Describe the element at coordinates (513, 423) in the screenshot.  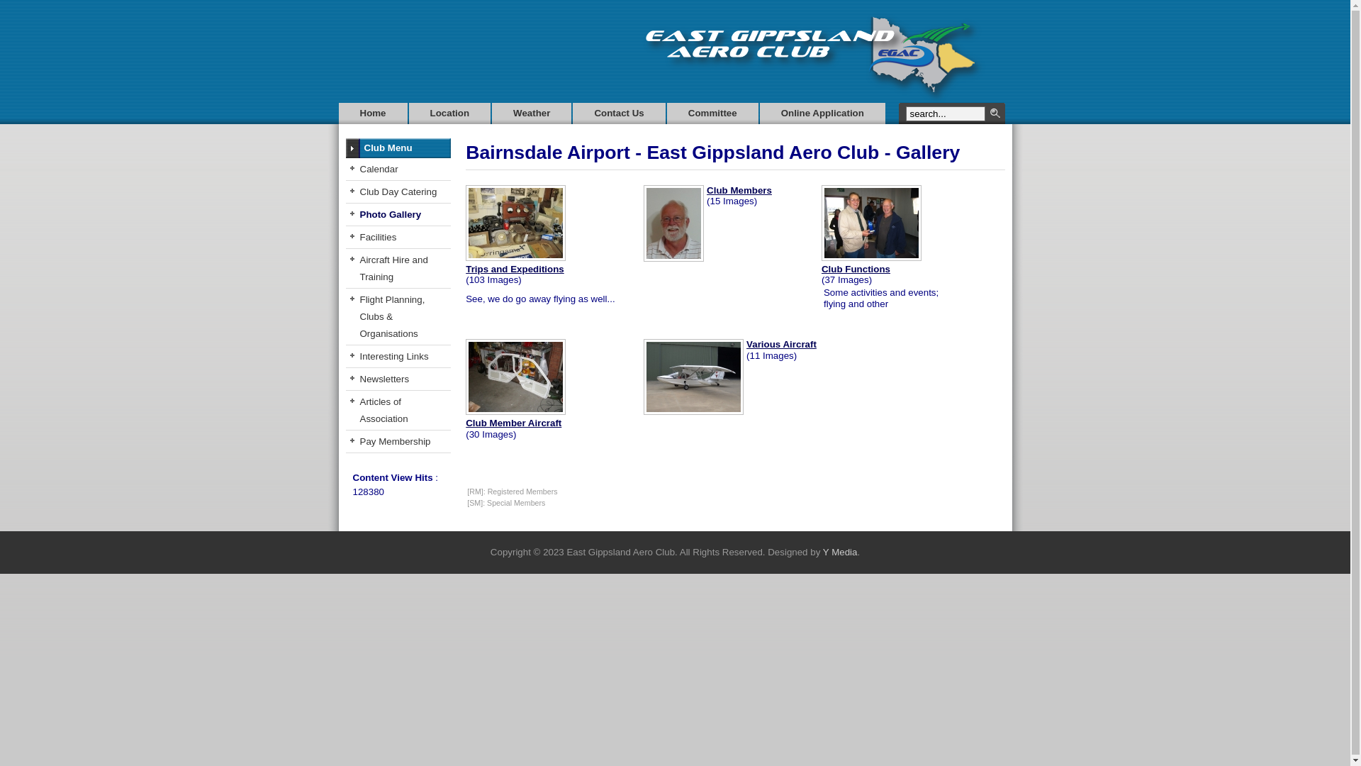
I see `Club Member Aircraft` at that location.